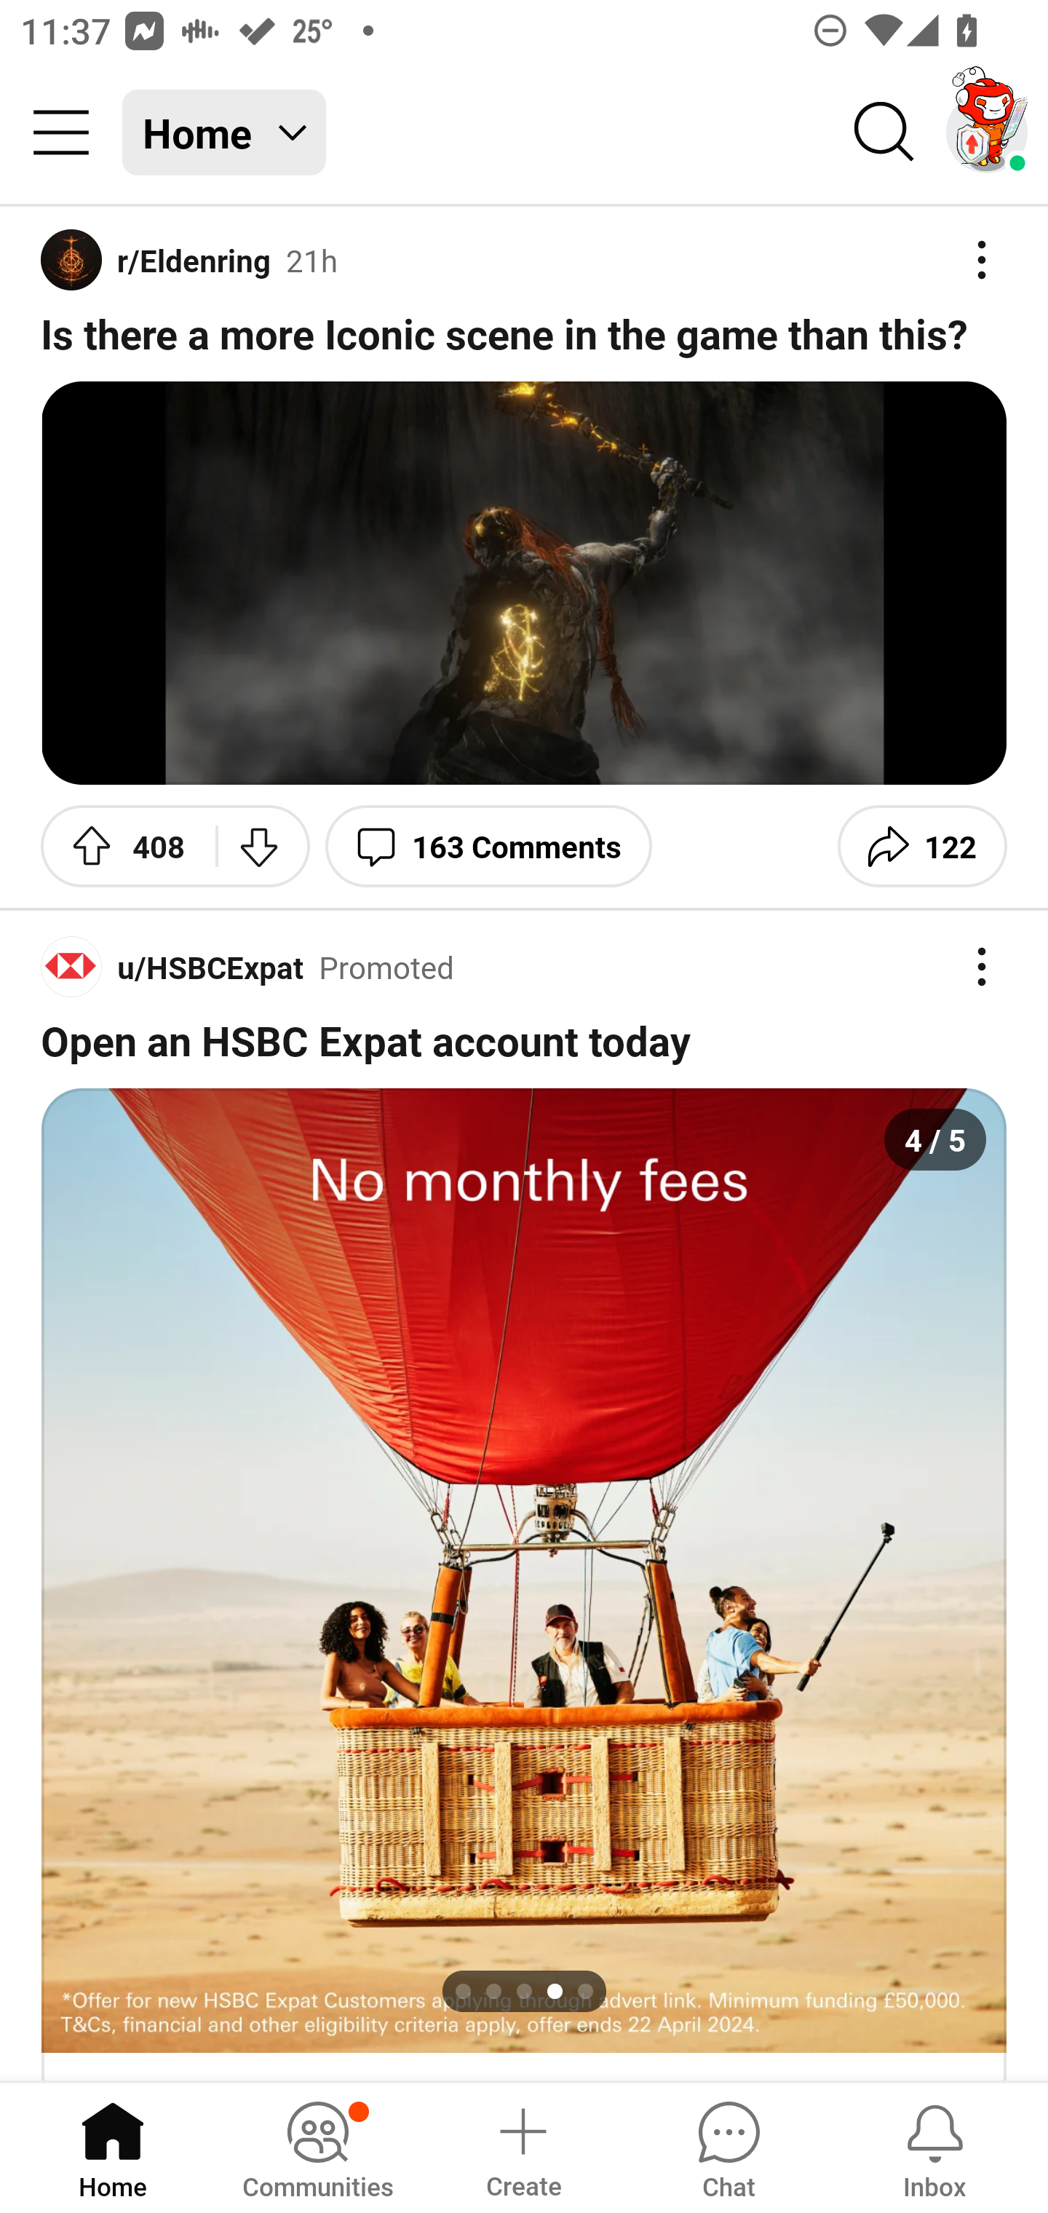 This screenshot has height=2213, width=1048. What do you see at coordinates (61, 132) in the screenshot?
I see `Community menu` at bounding box center [61, 132].